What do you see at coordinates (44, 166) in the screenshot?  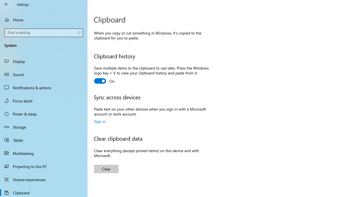 I see `Projecting to this PC` at bounding box center [44, 166].